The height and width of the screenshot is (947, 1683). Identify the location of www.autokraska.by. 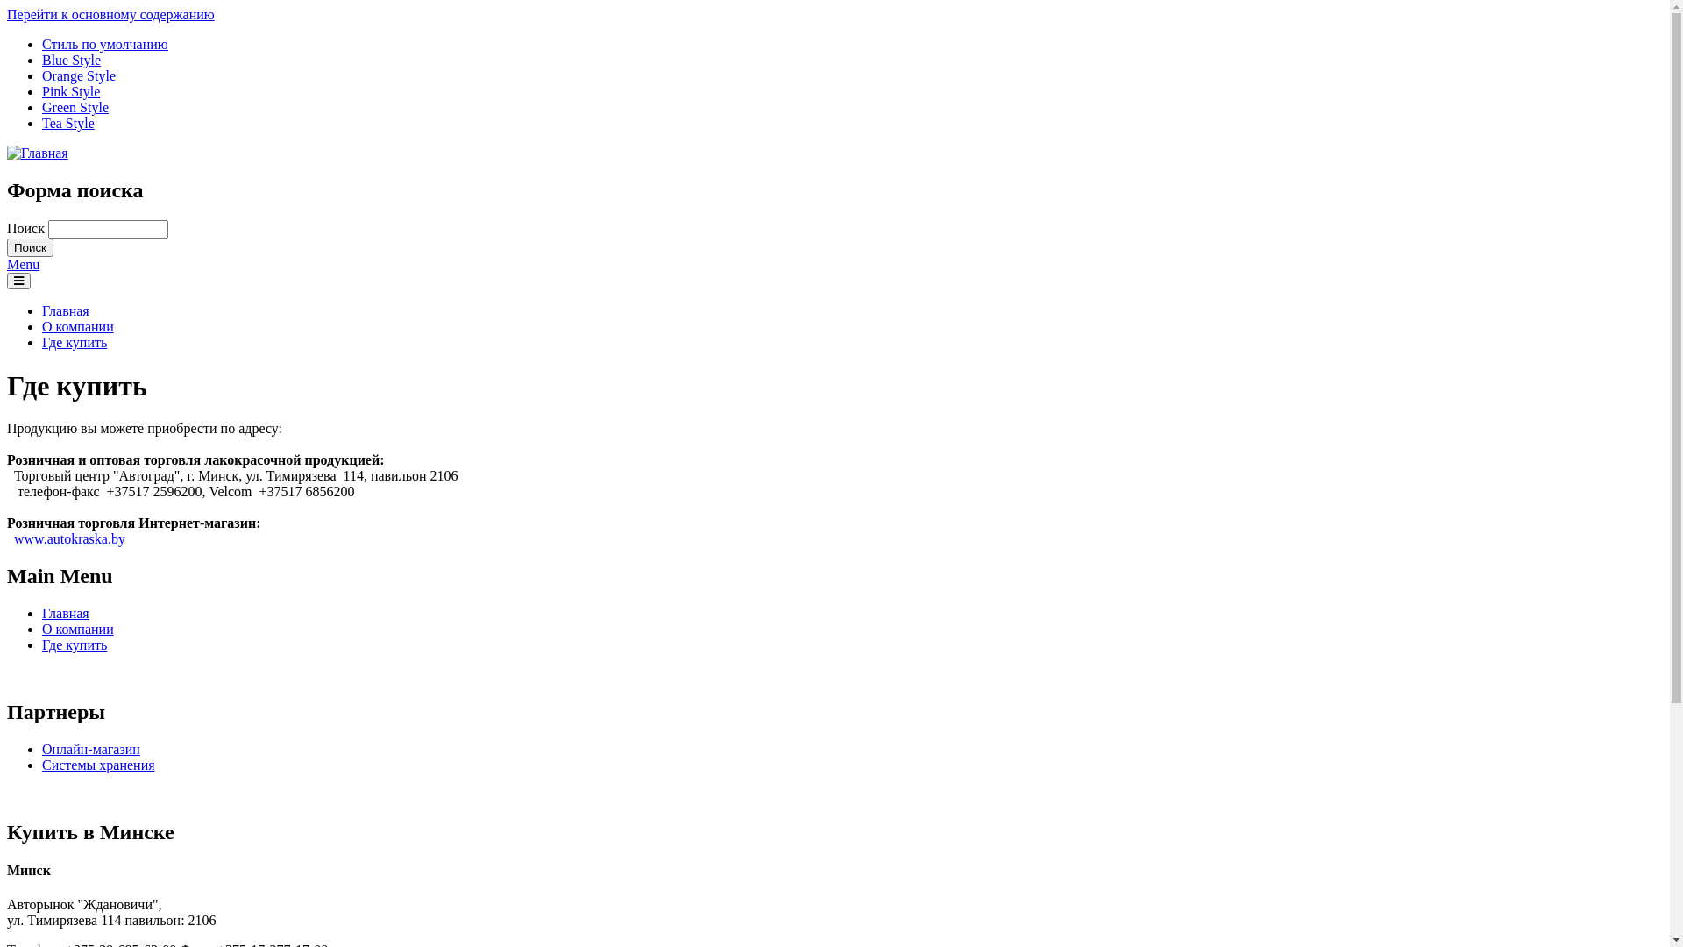
(70, 538).